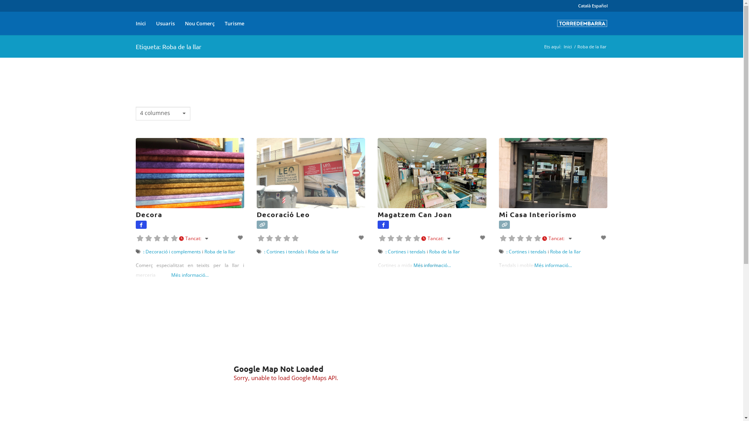 This screenshot has width=749, height=421. Describe the element at coordinates (157, 238) in the screenshot. I see `No rating yet!` at that location.